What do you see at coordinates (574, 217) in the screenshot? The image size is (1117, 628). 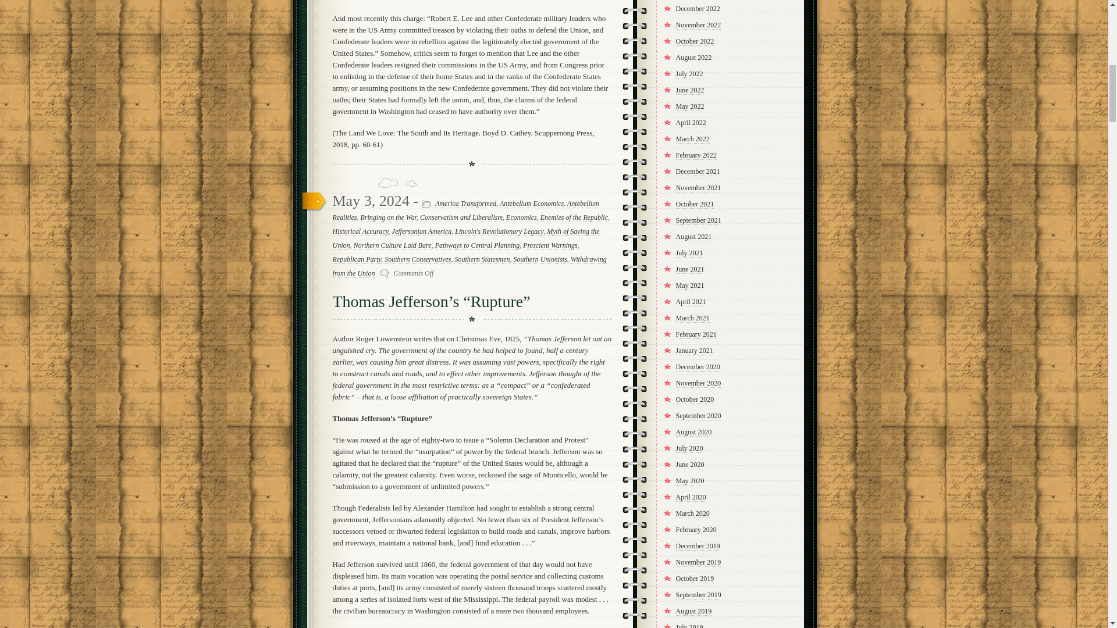 I see `Enemies of the Republic` at bounding box center [574, 217].